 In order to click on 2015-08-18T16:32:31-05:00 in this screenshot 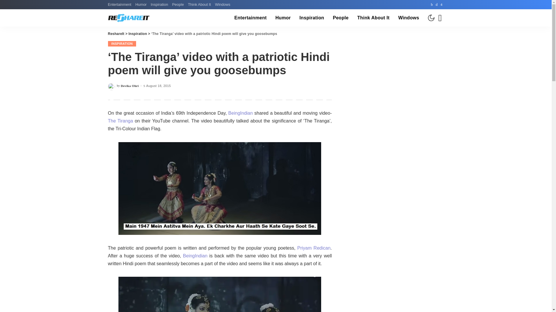, I will do `click(158, 86)`.